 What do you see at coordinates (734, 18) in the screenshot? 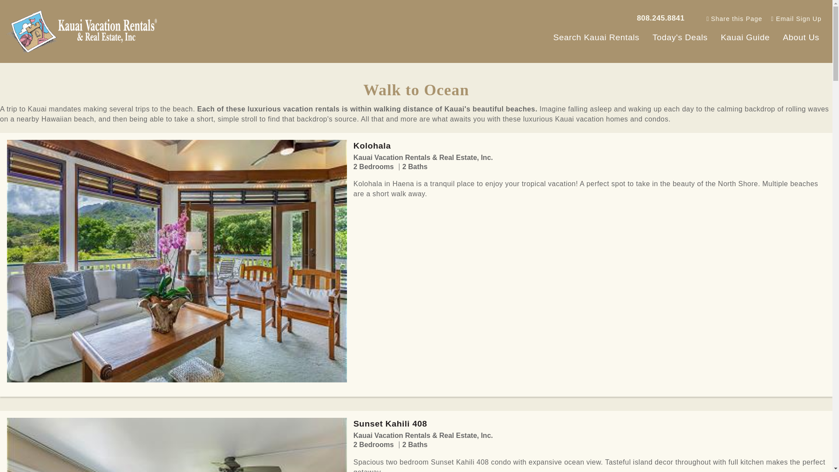
I see `Share this Page` at bounding box center [734, 18].